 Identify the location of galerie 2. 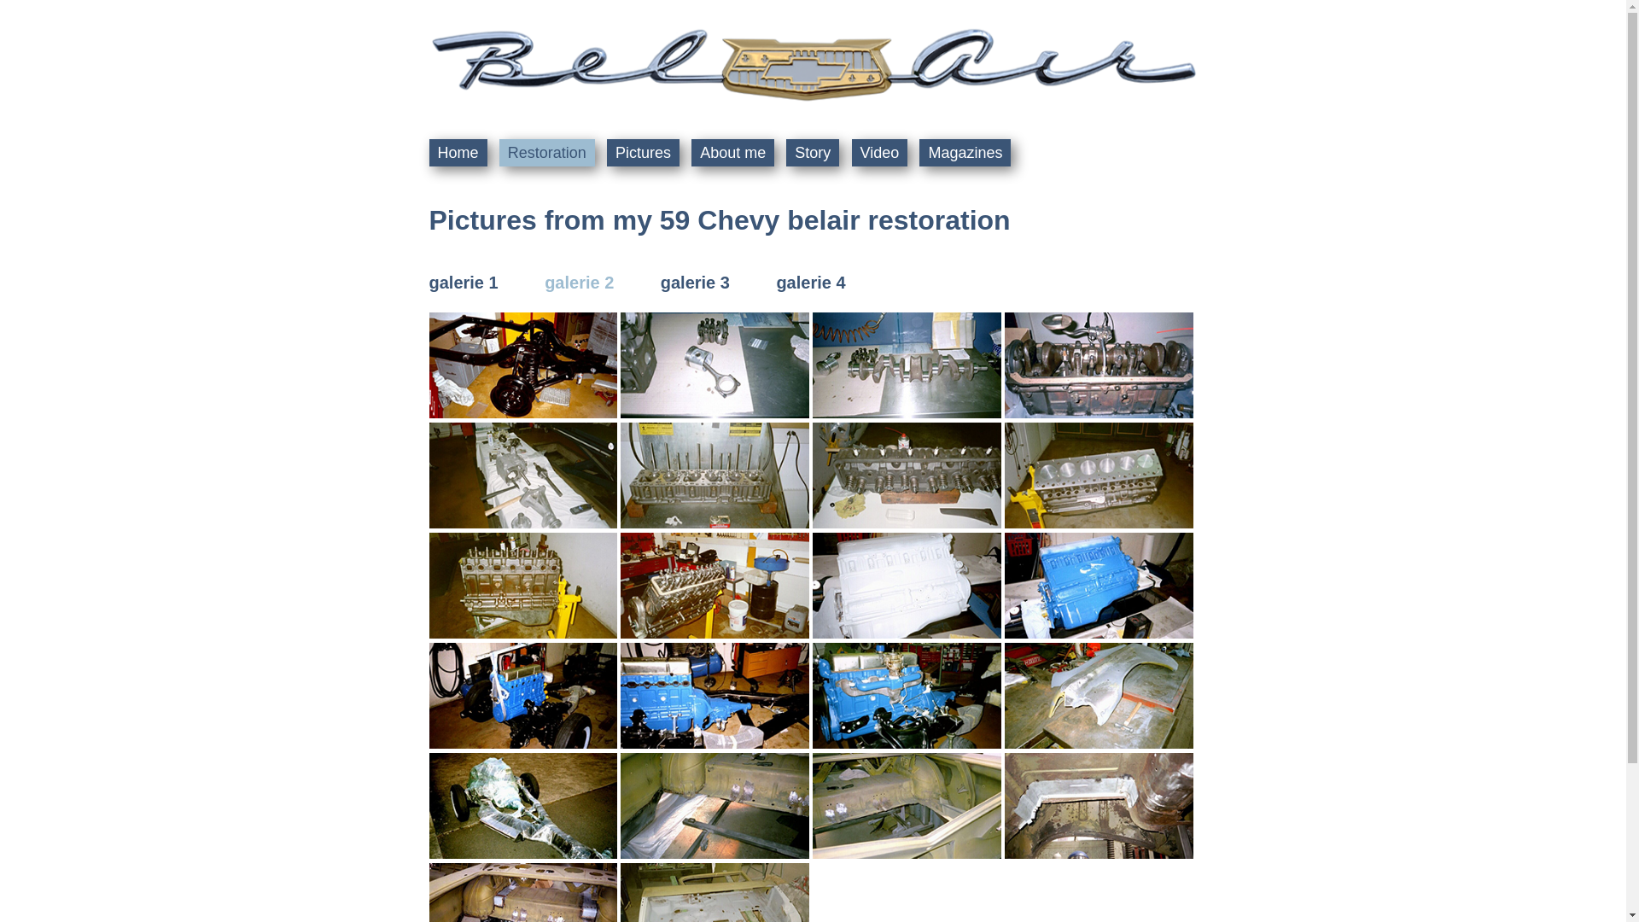
(579, 283).